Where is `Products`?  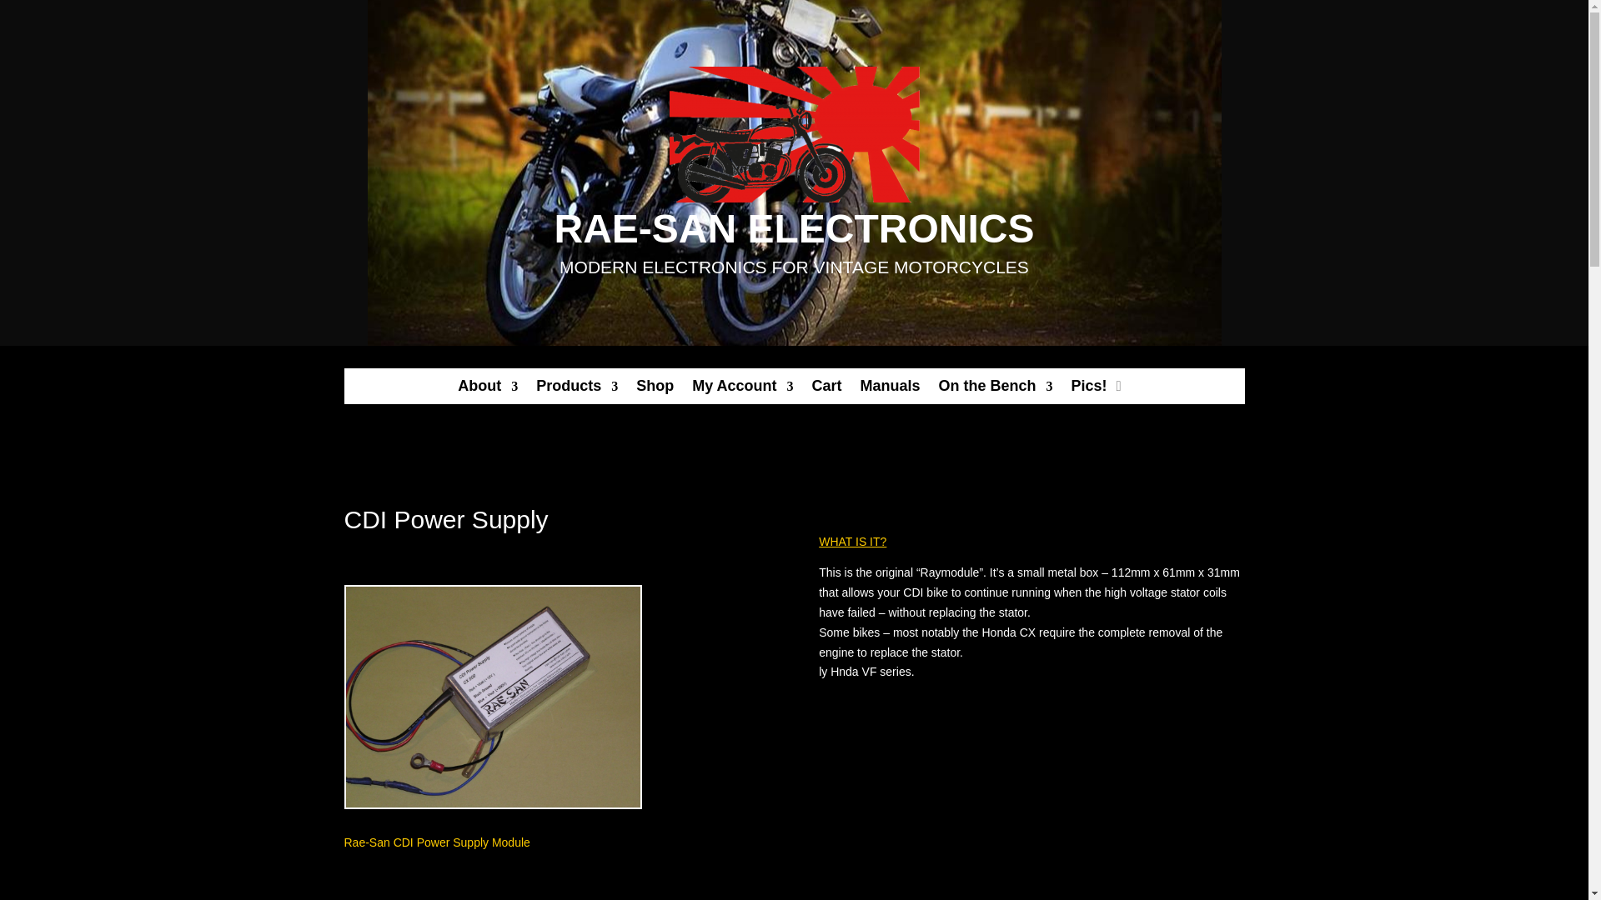 Products is located at coordinates (577, 389).